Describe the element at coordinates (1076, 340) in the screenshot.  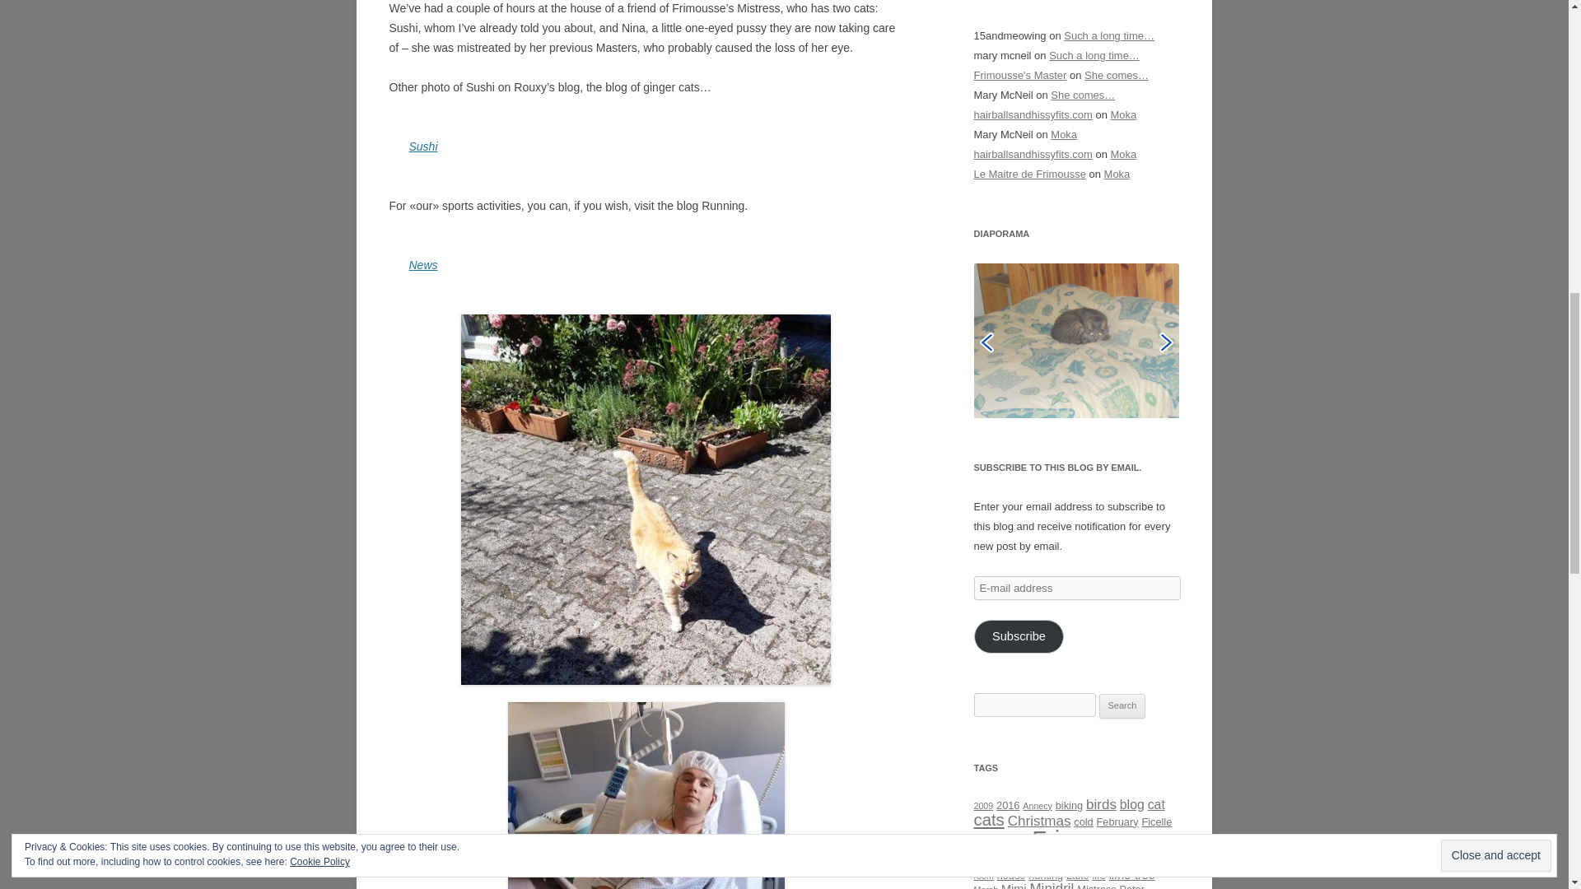
I see `wp1` at that location.